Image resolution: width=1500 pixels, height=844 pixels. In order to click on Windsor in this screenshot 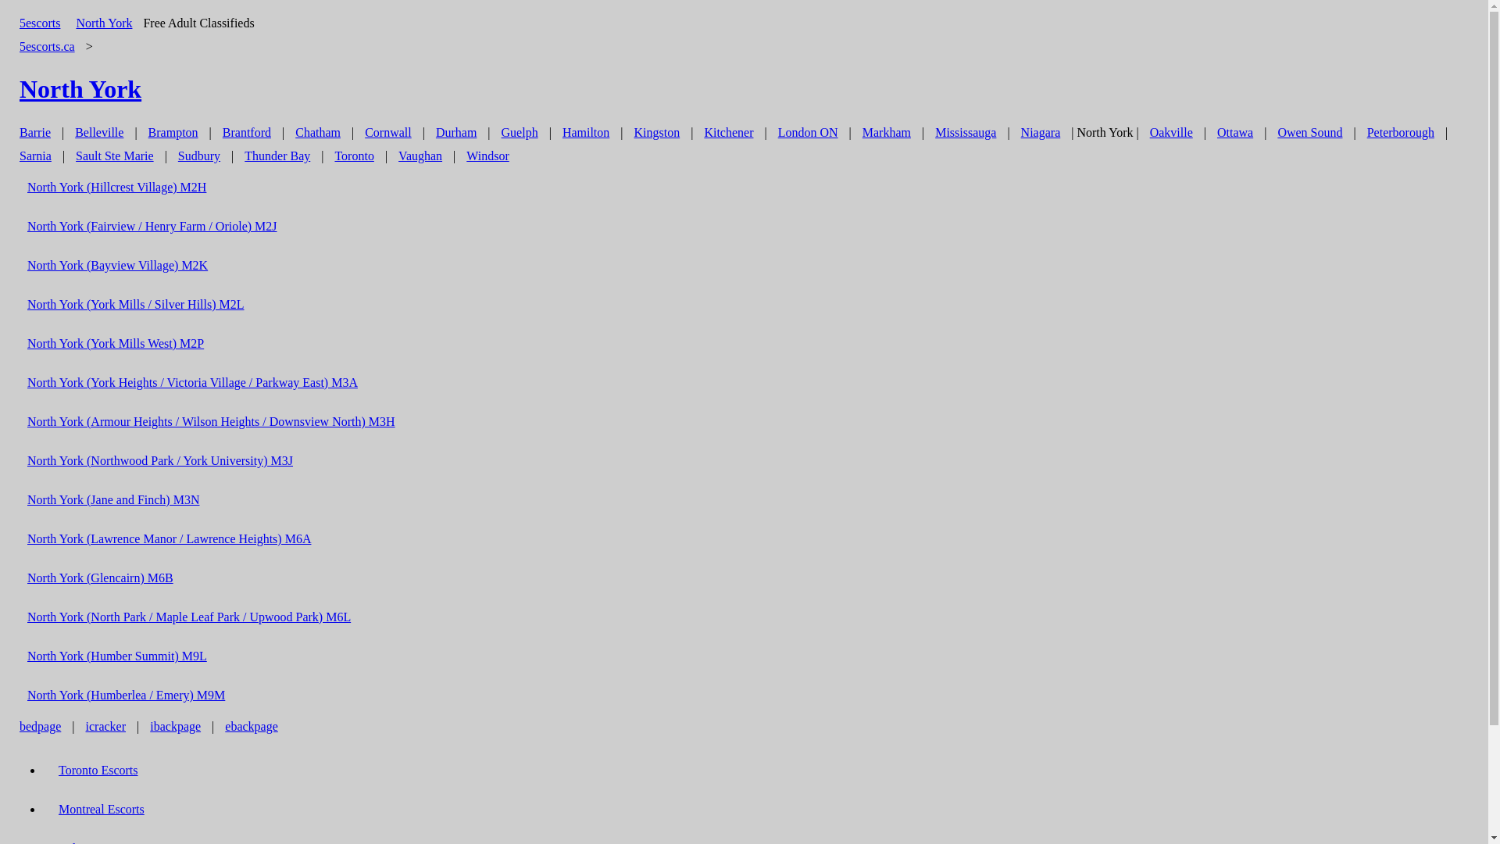, I will do `click(487, 156)`.